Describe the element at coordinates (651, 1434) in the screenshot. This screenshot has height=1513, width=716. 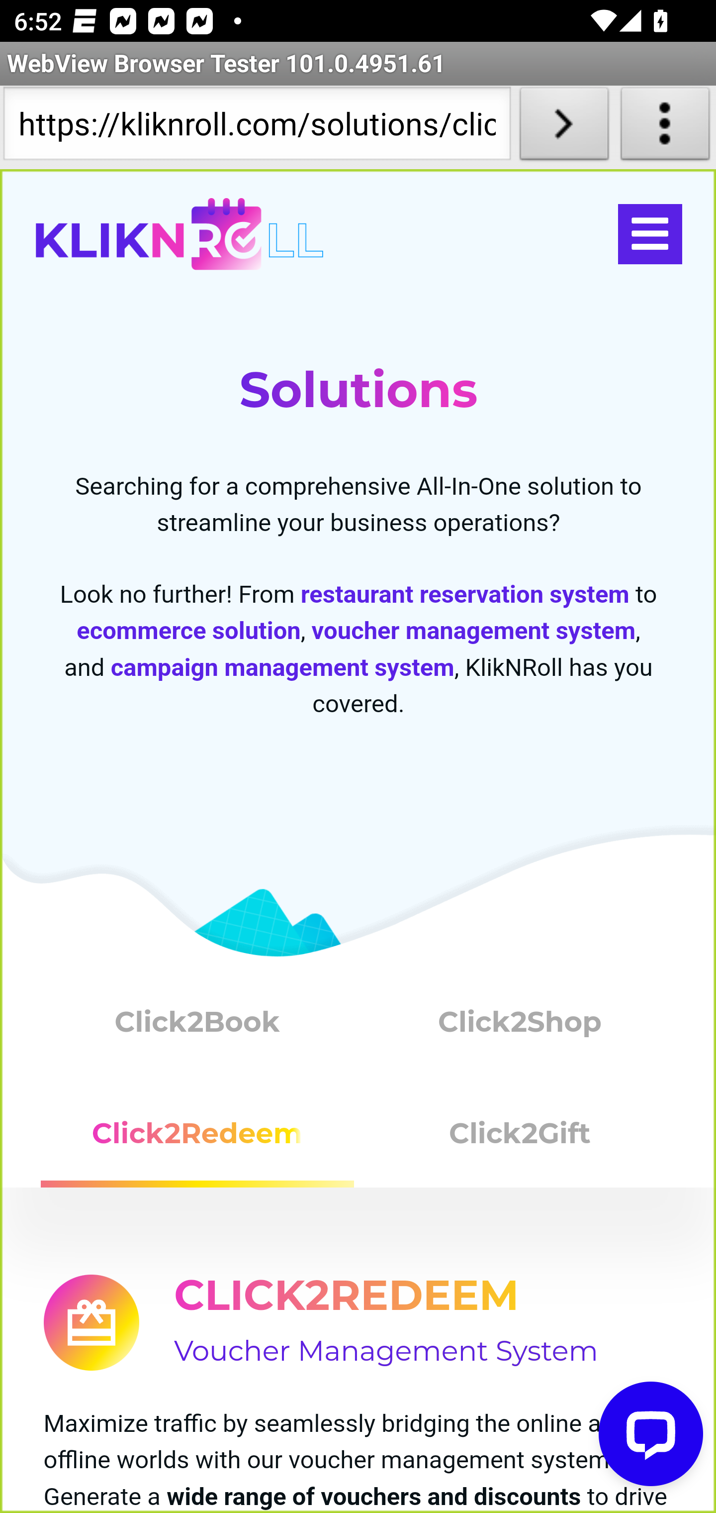
I see `Open LiveChat chat widget` at that location.